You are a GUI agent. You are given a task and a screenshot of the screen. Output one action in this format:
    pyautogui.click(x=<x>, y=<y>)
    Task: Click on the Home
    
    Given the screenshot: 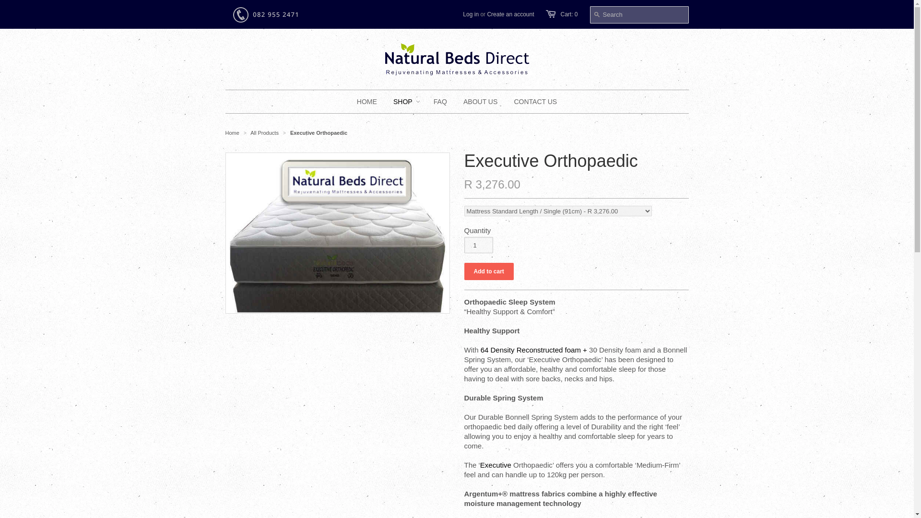 What is the action you would take?
    pyautogui.click(x=232, y=132)
    